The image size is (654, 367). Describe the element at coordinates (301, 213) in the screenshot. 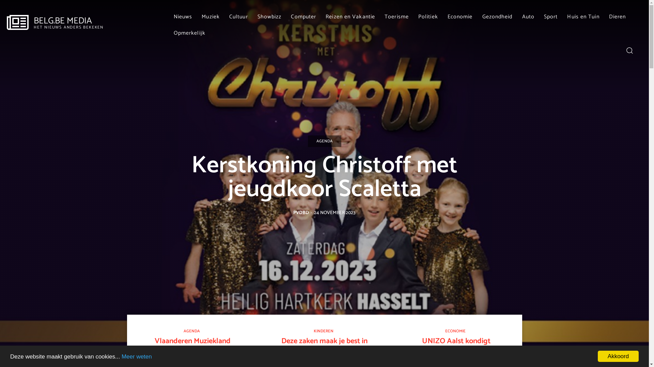

I see `PVDBD` at that location.